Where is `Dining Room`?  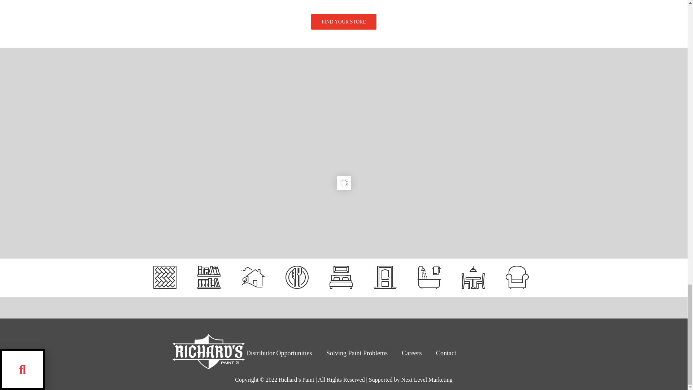
Dining Room is located at coordinates (473, 277).